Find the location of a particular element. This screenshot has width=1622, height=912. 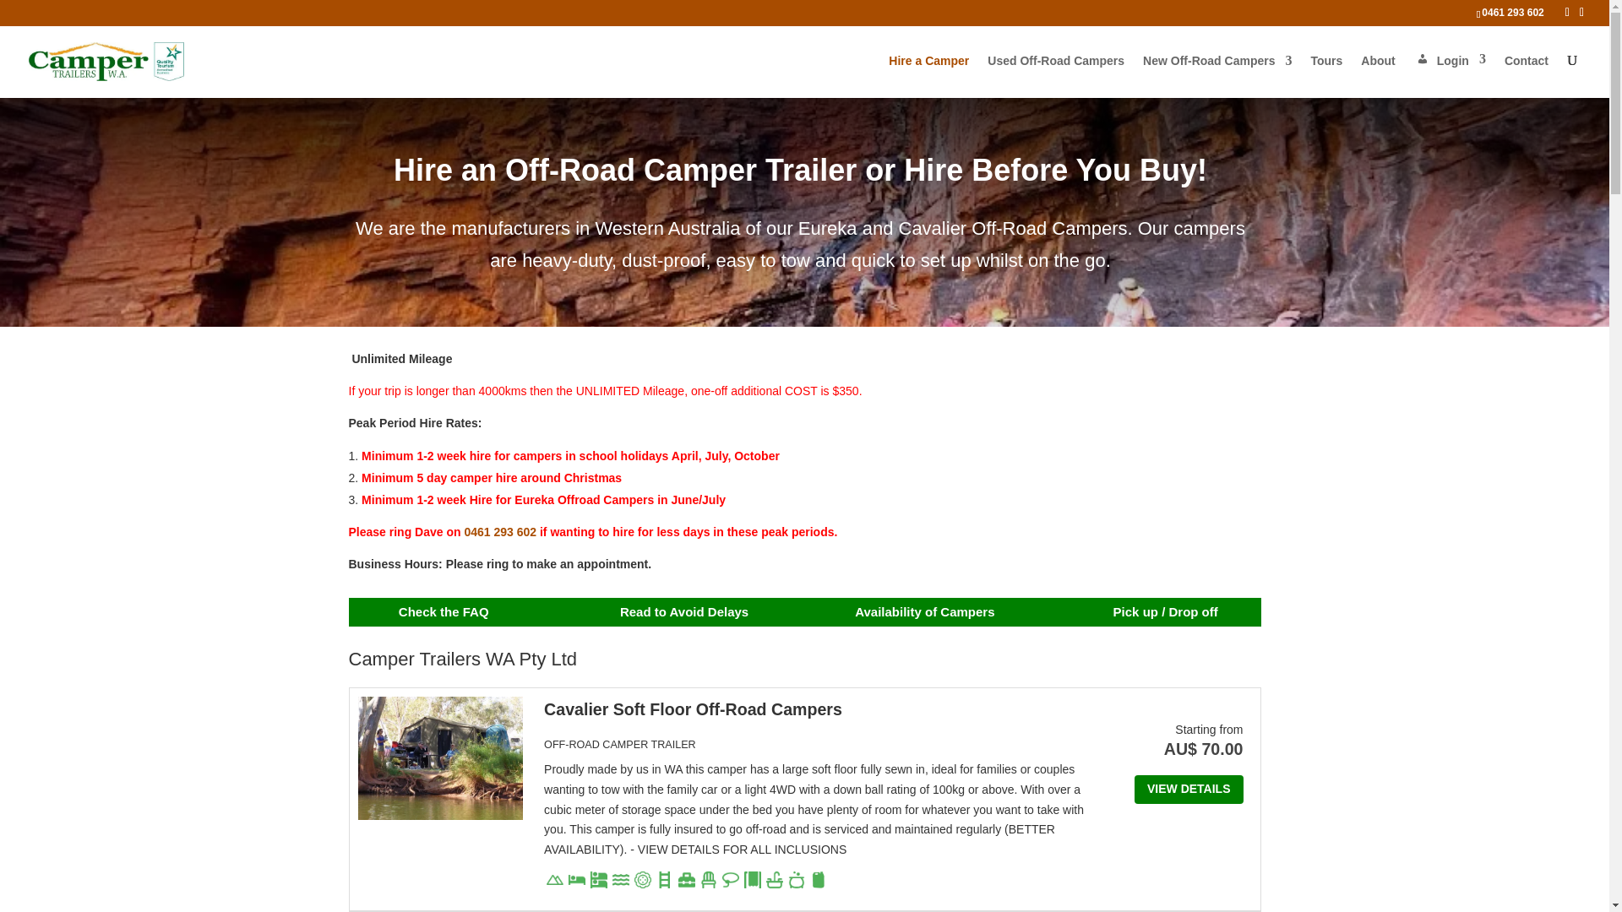

Hire a Camper is located at coordinates (928, 74).